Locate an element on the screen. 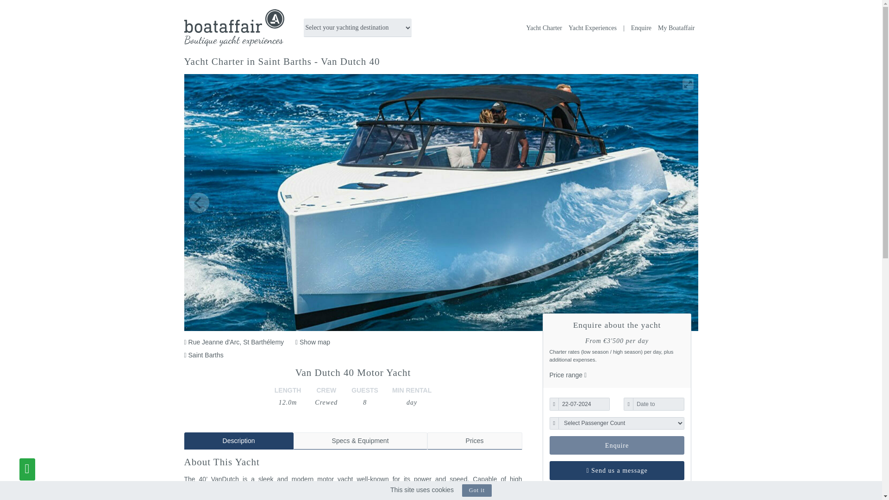 The height and width of the screenshot is (500, 889). Write us on Whatsapp is located at coordinates (27, 469).